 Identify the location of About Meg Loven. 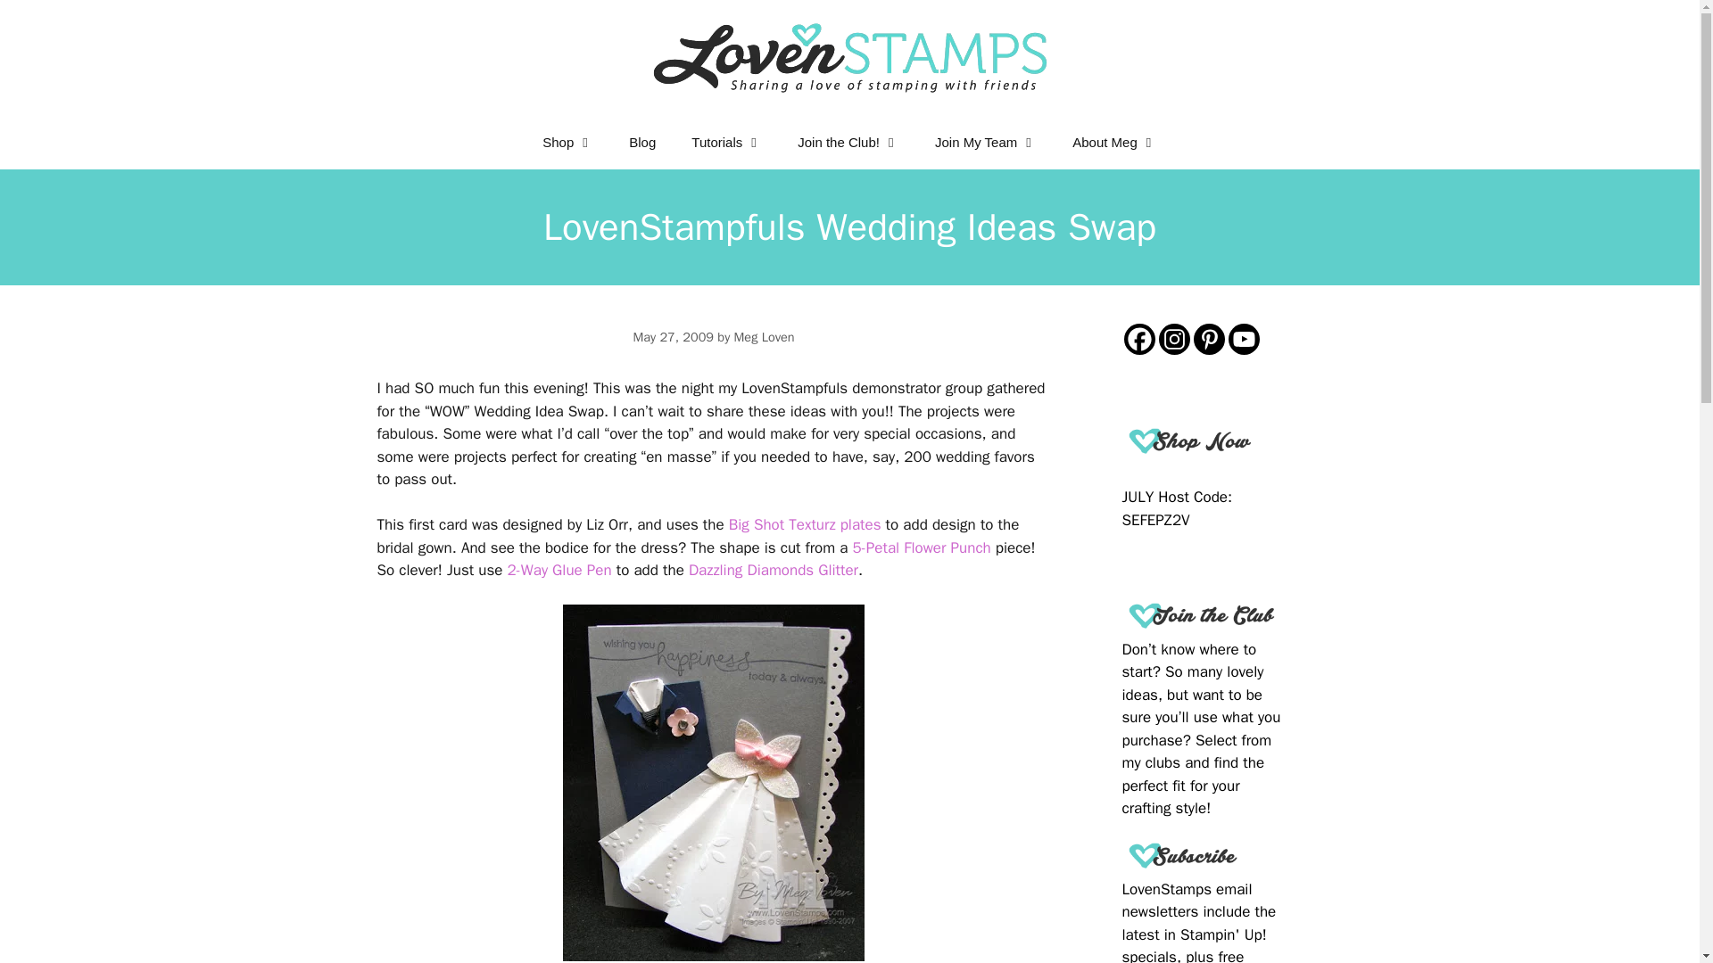
(1115, 143).